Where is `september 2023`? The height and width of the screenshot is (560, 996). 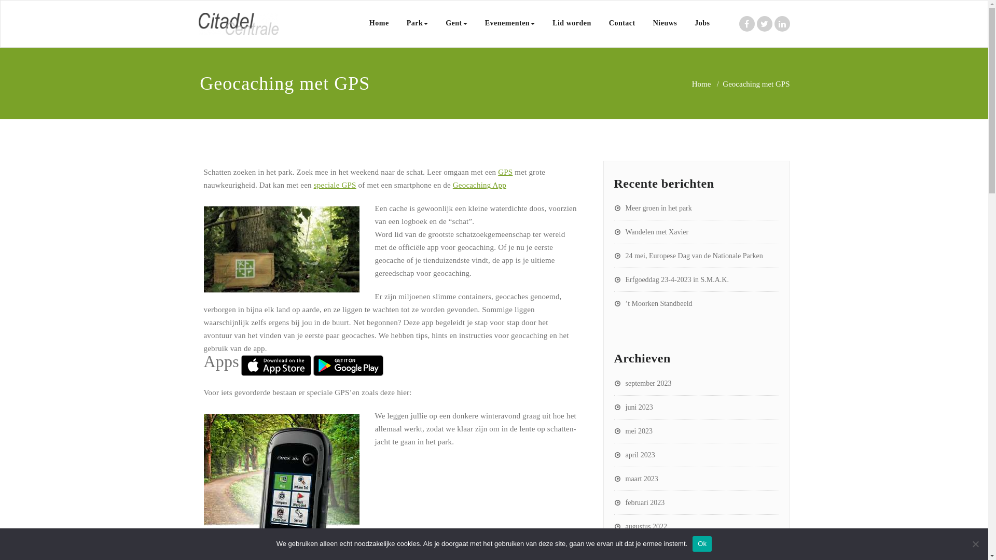 september 2023 is located at coordinates (643, 384).